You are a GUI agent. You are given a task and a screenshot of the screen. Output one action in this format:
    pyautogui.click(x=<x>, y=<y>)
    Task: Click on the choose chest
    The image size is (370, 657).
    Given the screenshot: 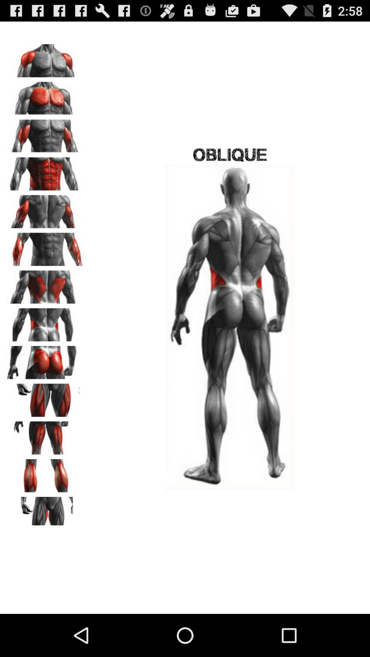 What is the action you would take?
    pyautogui.click(x=45, y=134)
    